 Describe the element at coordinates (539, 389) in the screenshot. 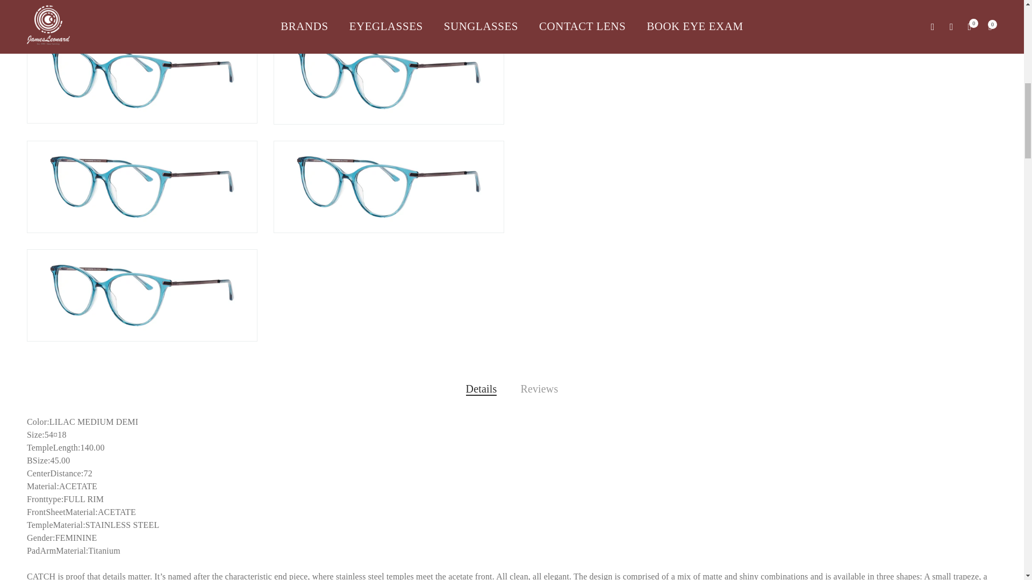

I see `Reviews` at that location.